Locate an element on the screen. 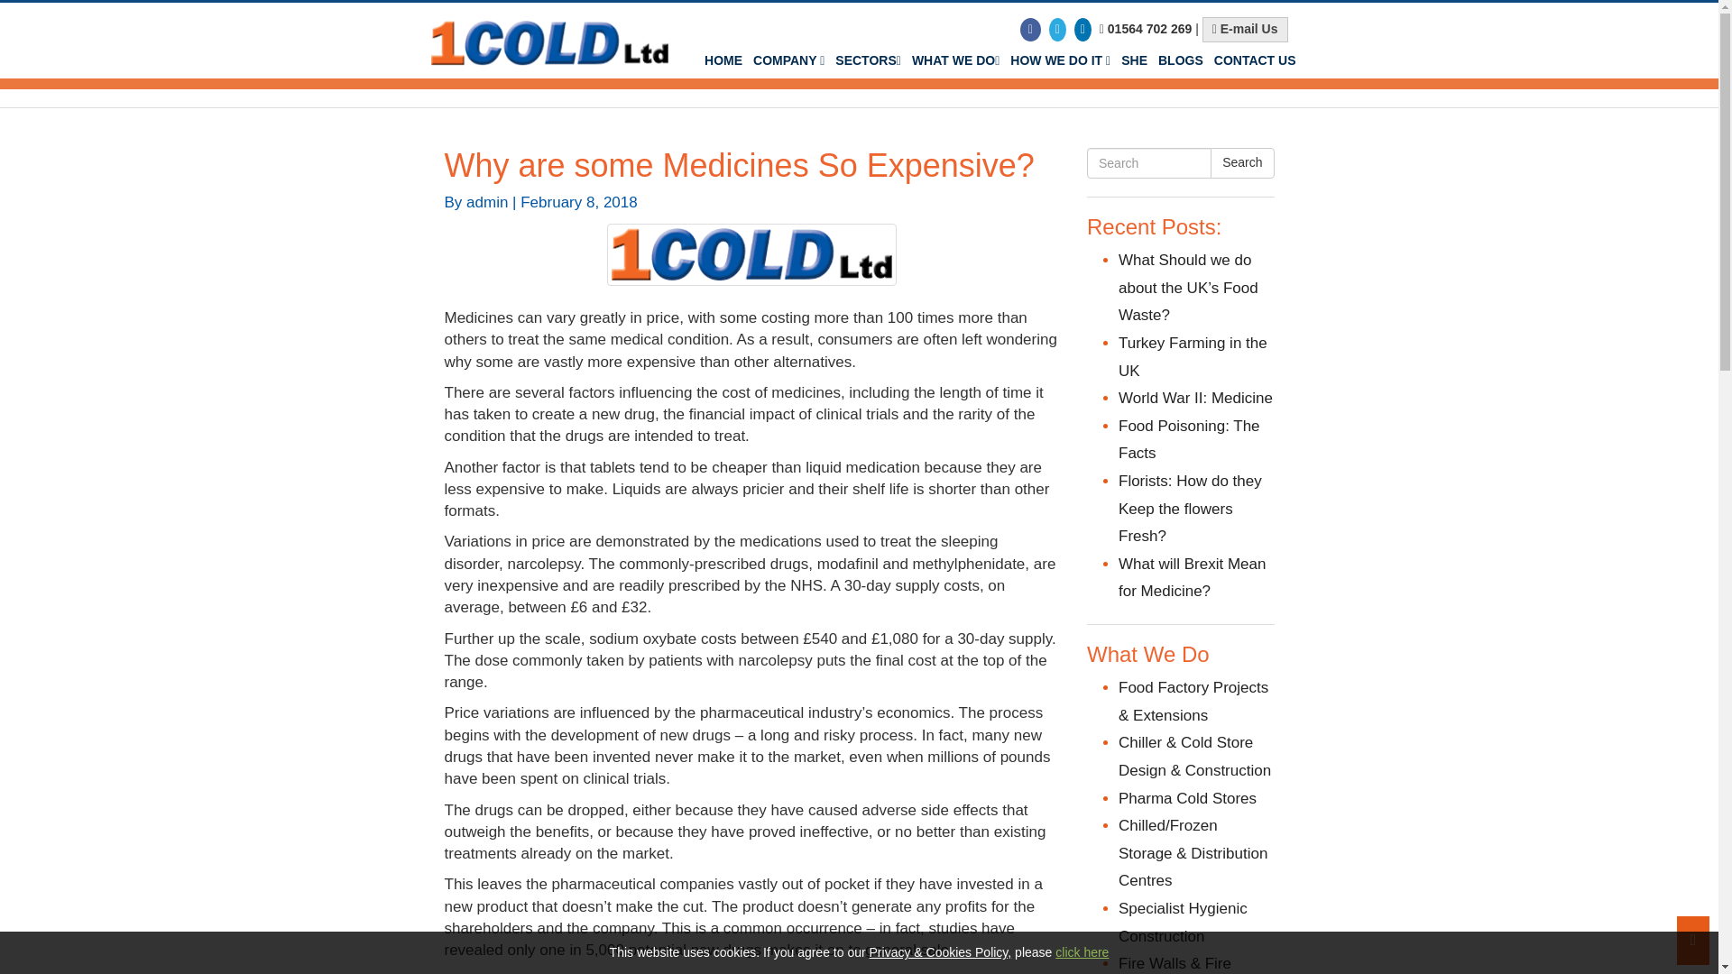 Image resolution: width=1732 pixels, height=974 pixels. Pharma Cold Stores is located at coordinates (1187, 798).